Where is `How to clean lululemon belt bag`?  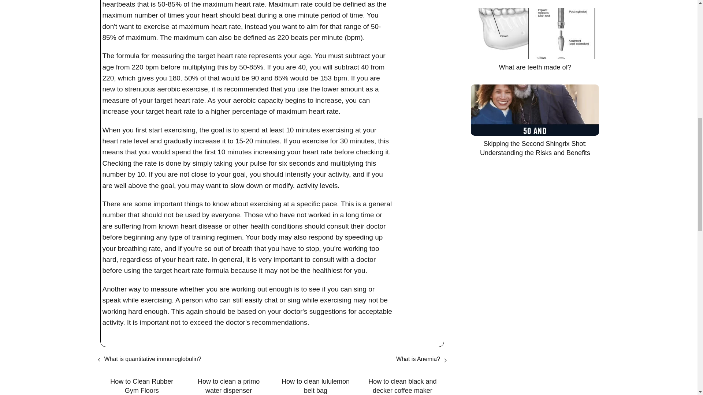 How to clean lululemon belt bag is located at coordinates (315, 386).